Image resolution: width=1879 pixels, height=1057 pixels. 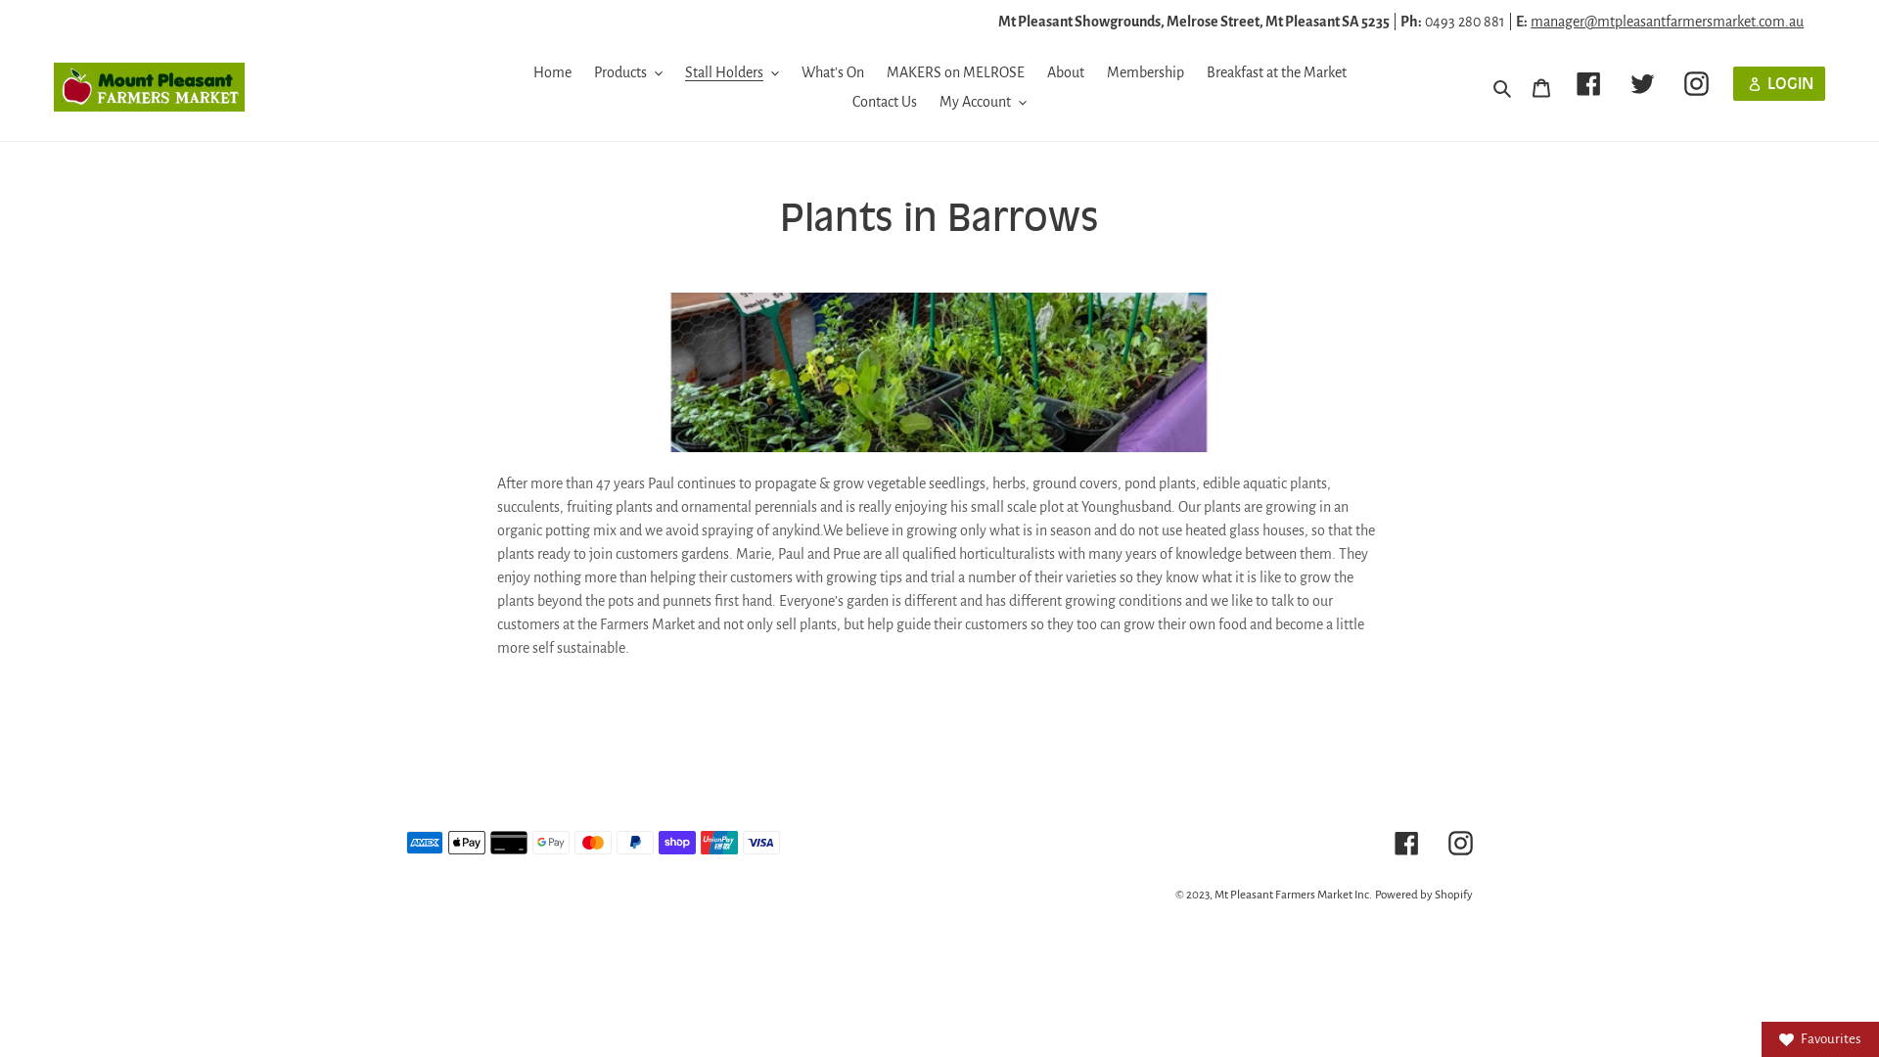 What do you see at coordinates (1407, 843) in the screenshot?
I see `Facebook` at bounding box center [1407, 843].